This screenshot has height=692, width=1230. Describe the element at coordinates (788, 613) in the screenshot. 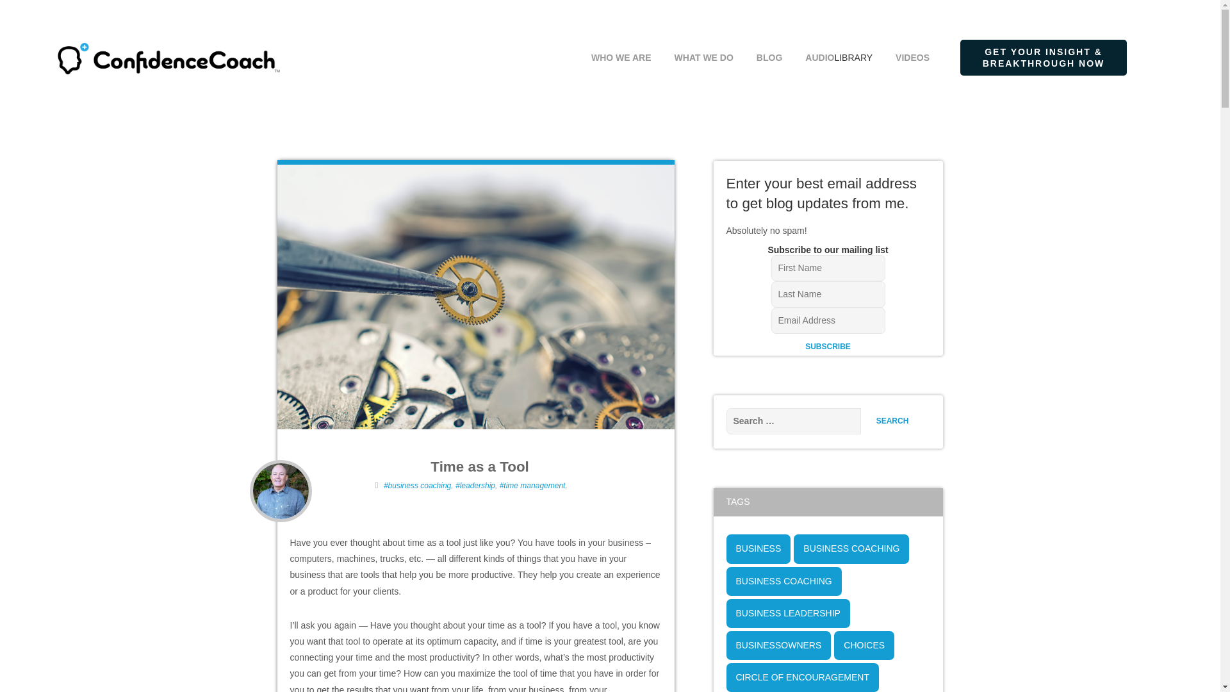

I see `BUSINESS LEADERSHIP` at that location.